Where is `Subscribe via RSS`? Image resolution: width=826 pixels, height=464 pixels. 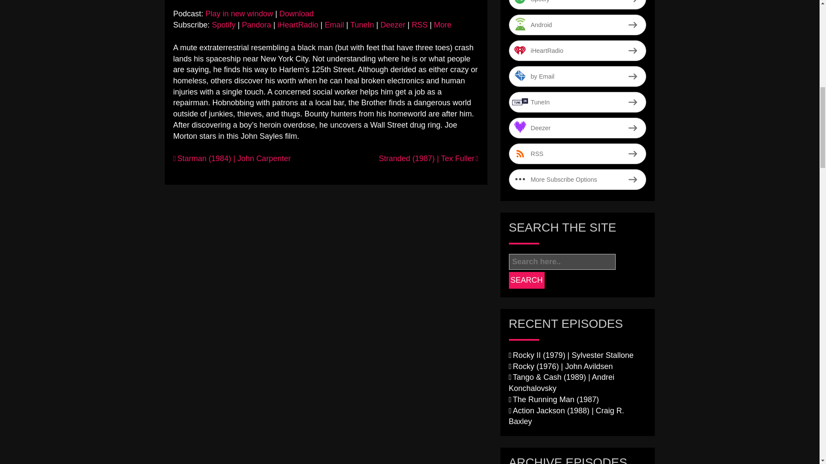
Subscribe via RSS is located at coordinates (419, 25).